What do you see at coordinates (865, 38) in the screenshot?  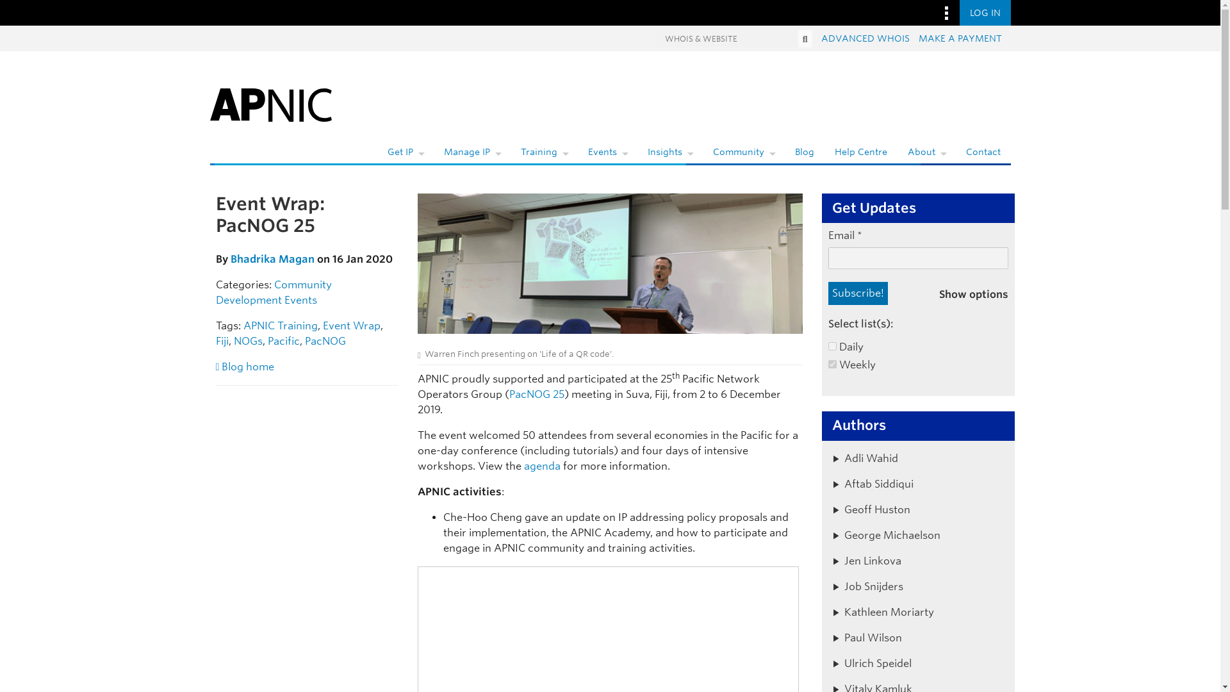 I see `ADVANCED WHOIS` at bounding box center [865, 38].